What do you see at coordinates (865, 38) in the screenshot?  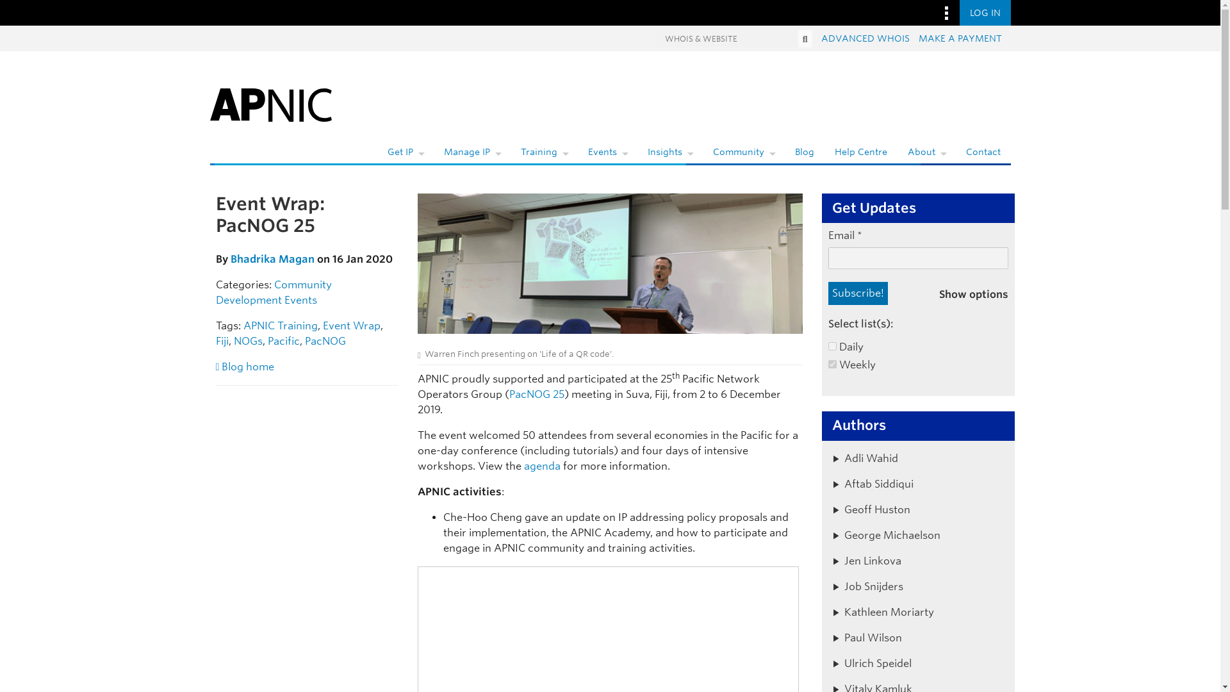 I see `ADVANCED WHOIS` at bounding box center [865, 38].